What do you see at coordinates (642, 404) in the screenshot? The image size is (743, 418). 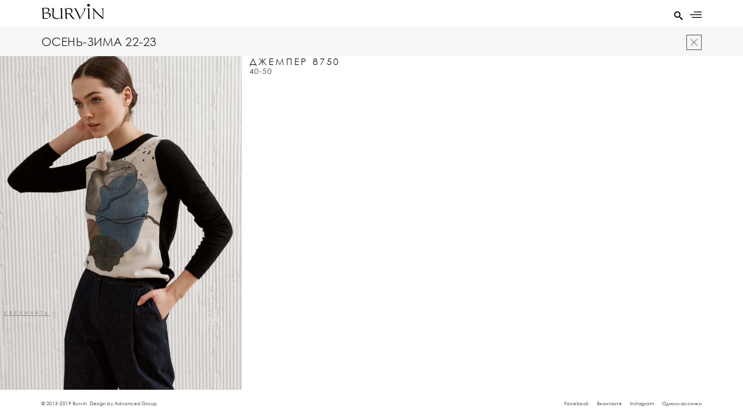 I see `Instagram` at bounding box center [642, 404].